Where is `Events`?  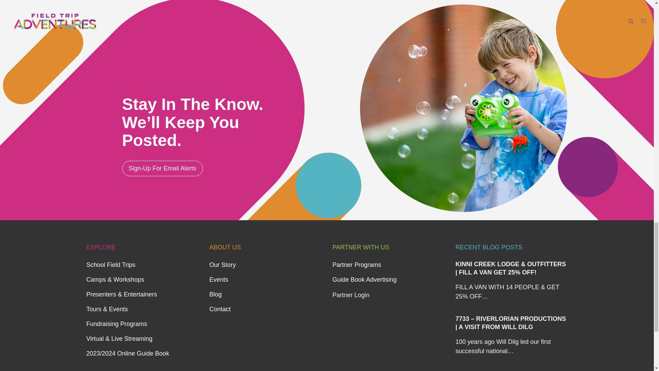 Events is located at coordinates (219, 280).